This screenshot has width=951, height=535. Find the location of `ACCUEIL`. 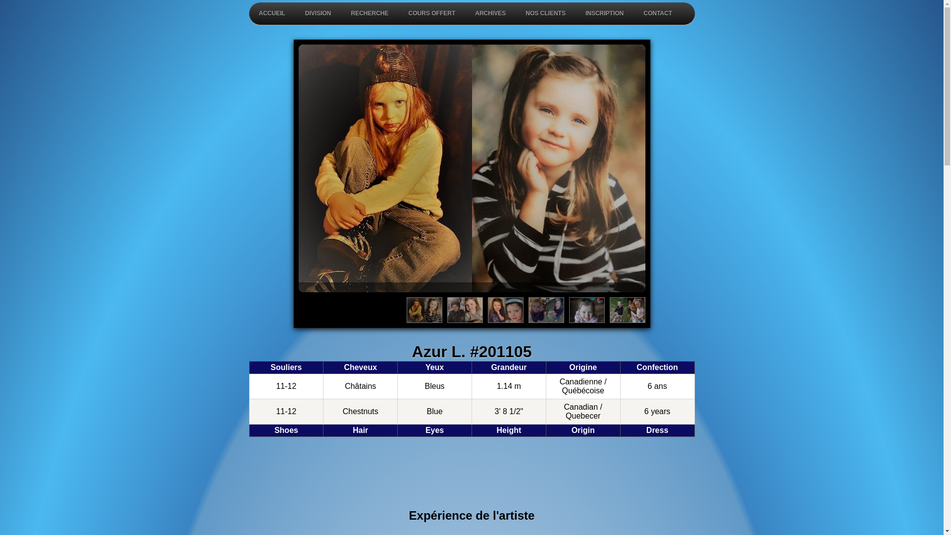

ACCUEIL is located at coordinates (271, 14).